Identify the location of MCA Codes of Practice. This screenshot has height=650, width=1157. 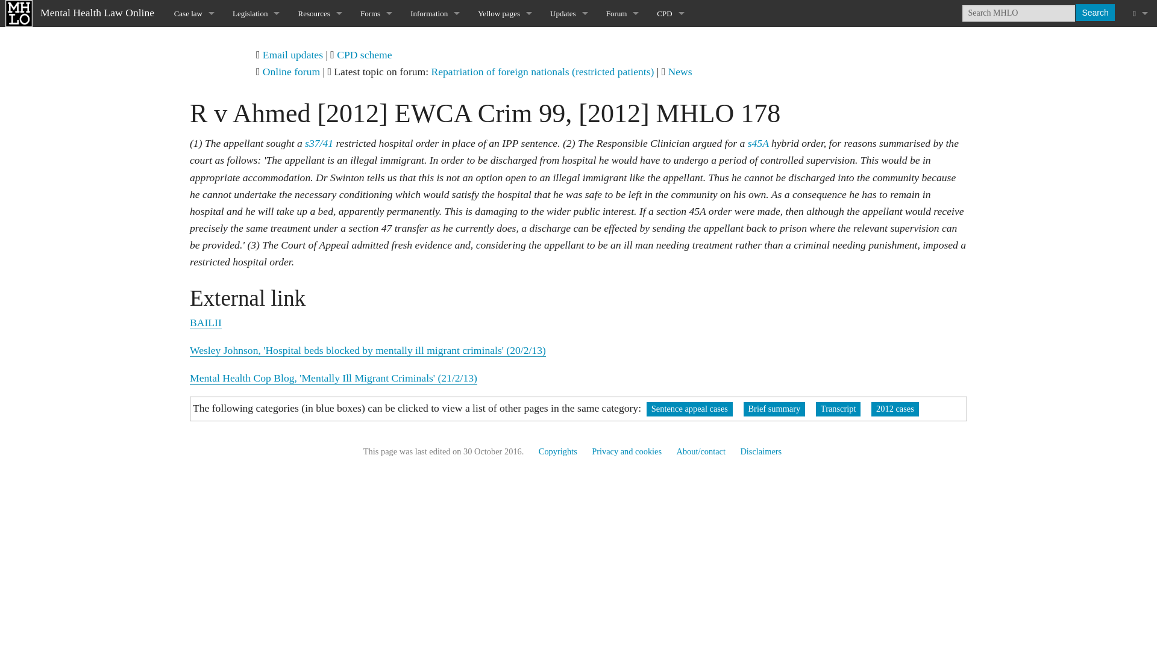
(319, 149).